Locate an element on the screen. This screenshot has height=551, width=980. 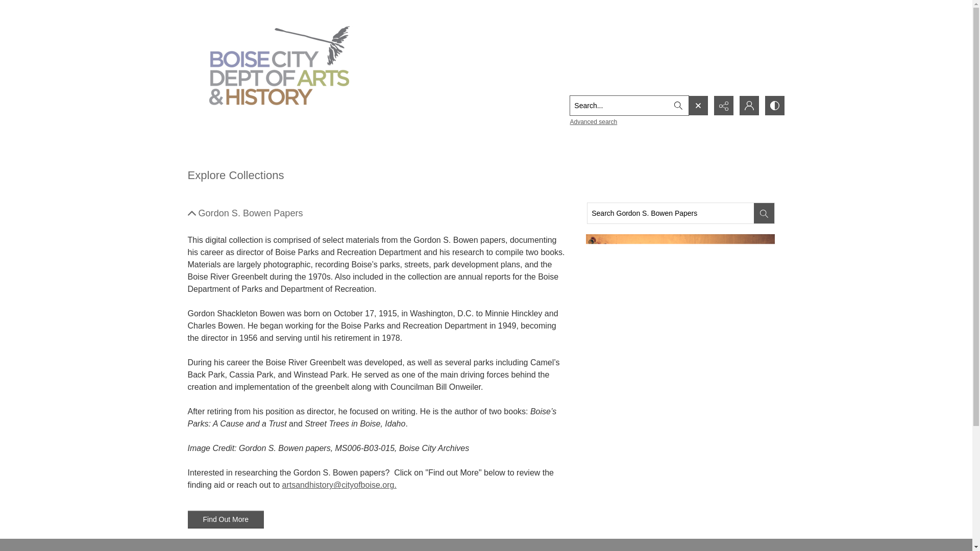
Advanced search is located at coordinates (593, 122).